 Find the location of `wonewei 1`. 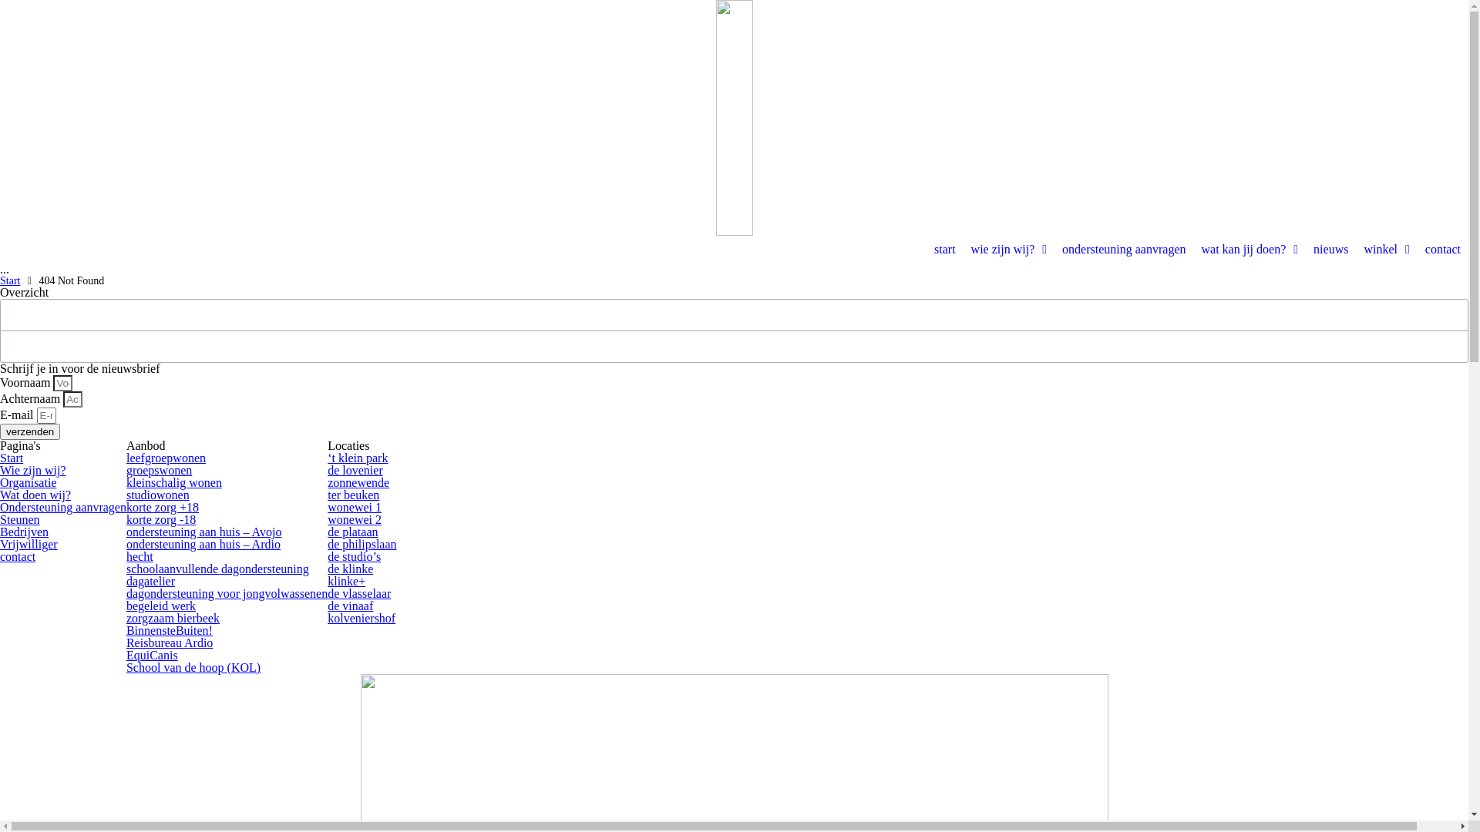

wonewei 1 is located at coordinates (355, 507).